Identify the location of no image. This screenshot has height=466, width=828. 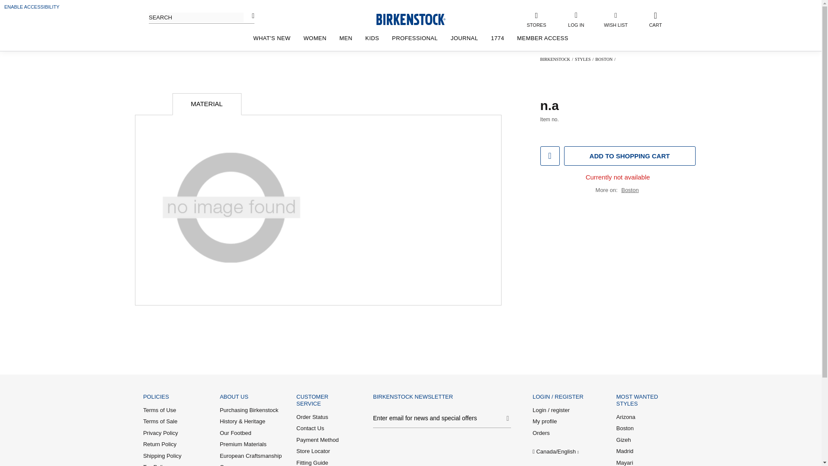
(231, 209).